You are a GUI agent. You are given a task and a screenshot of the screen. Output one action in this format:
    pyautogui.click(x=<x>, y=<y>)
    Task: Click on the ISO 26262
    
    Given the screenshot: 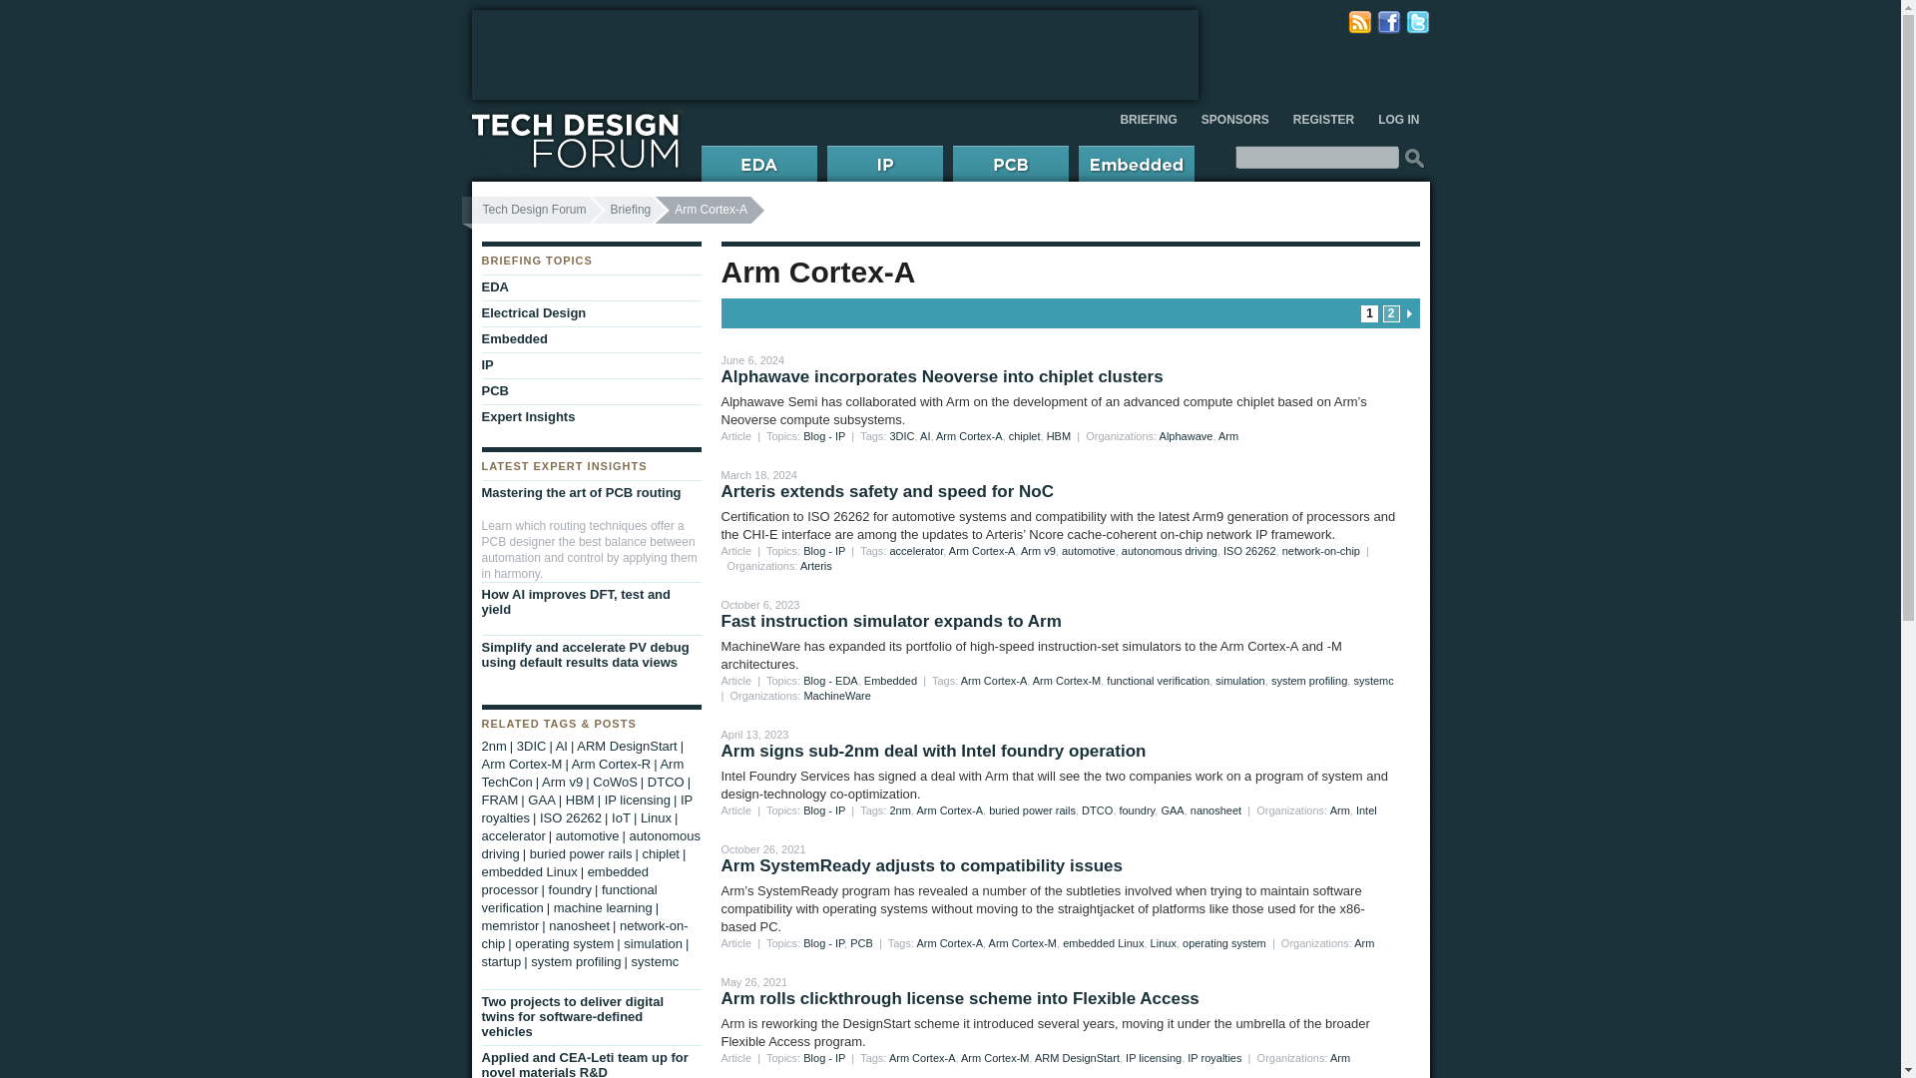 What is the action you would take?
    pyautogui.click(x=1249, y=551)
    